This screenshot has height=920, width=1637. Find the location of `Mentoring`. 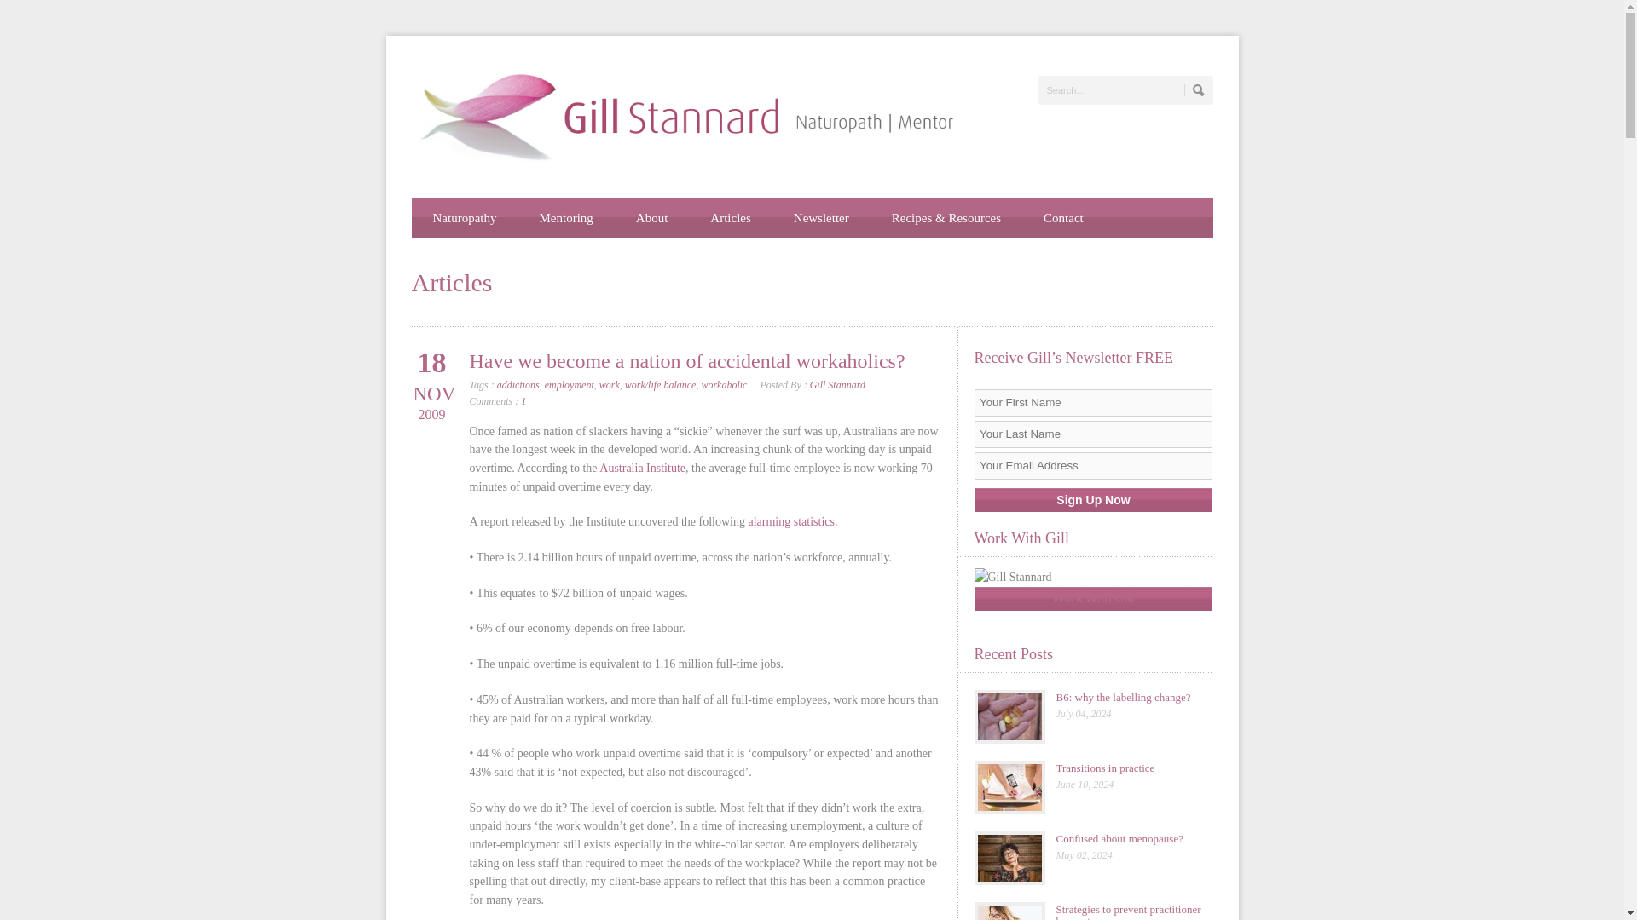

Mentoring is located at coordinates (565, 218).